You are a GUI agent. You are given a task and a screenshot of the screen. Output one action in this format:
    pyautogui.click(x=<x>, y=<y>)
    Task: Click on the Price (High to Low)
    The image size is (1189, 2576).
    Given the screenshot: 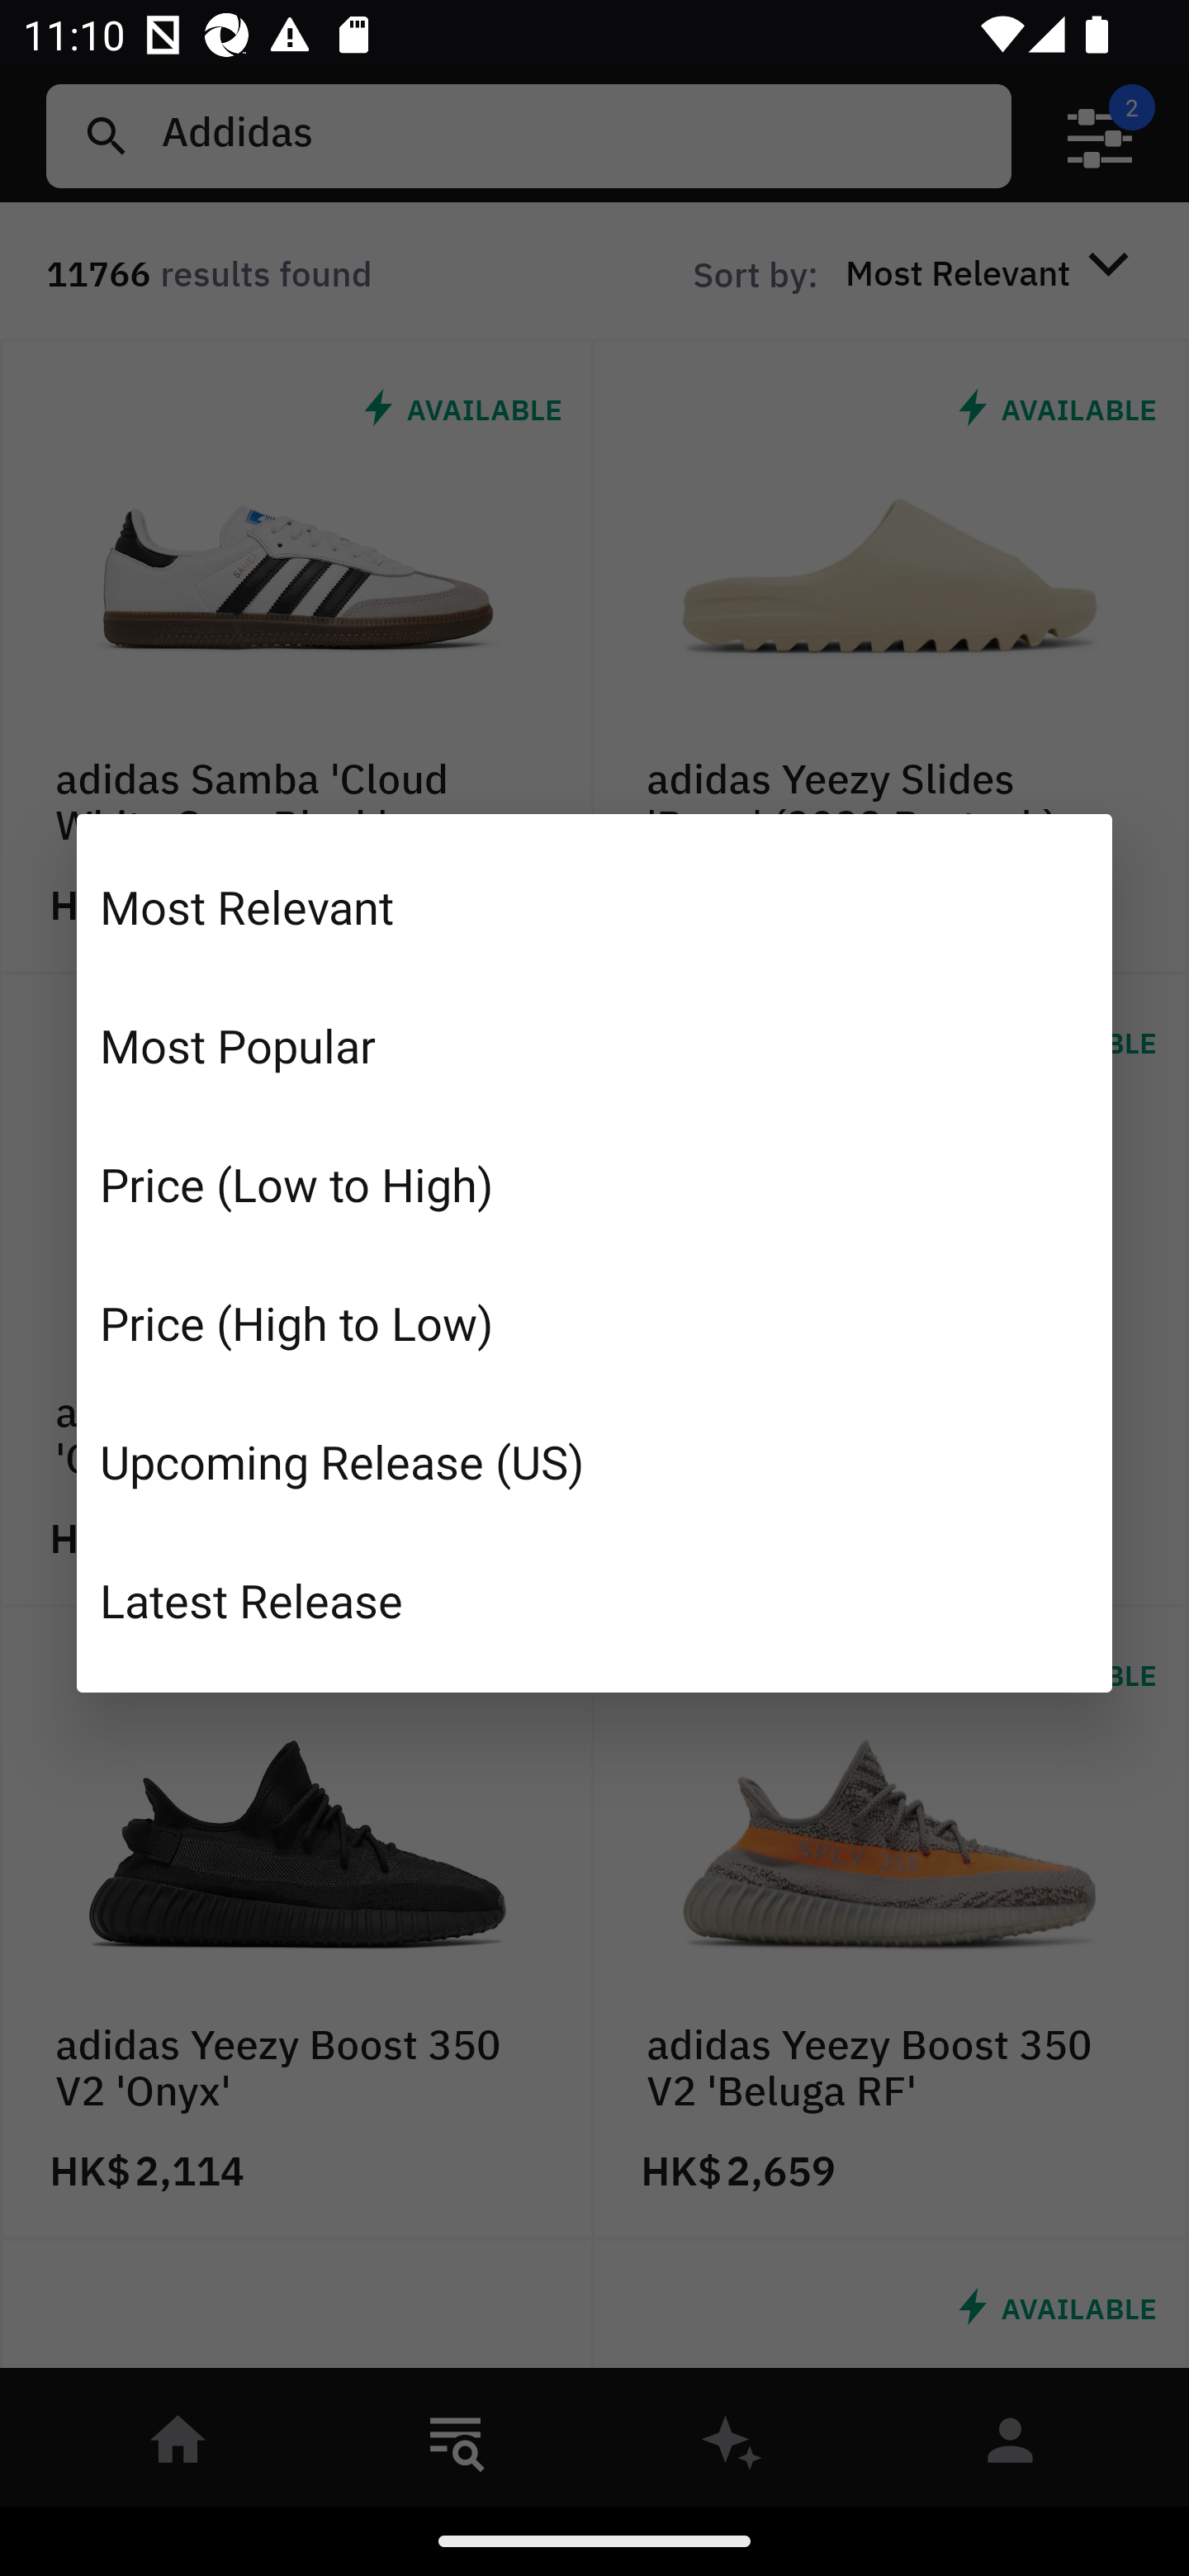 What is the action you would take?
    pyautogui.click(x=594, y=1323)
    